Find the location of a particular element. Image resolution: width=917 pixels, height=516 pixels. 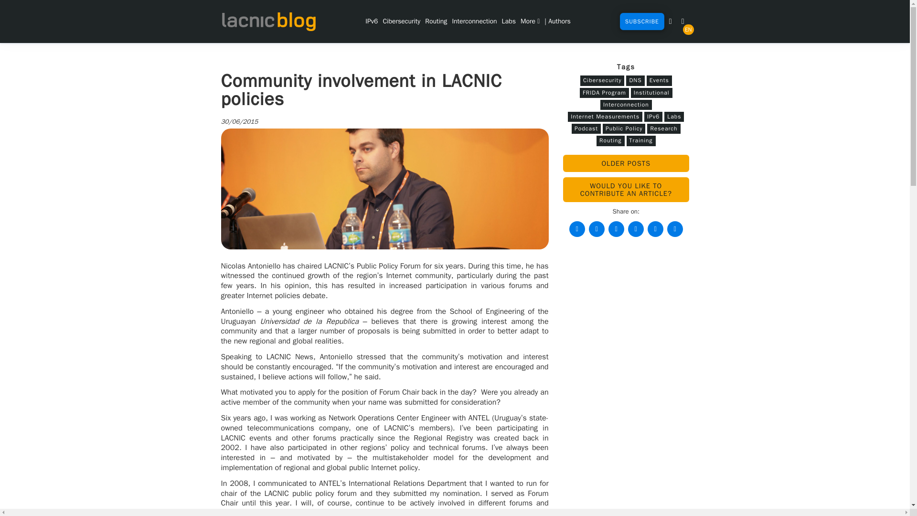

Cibersecurity is located at coordinates (401, 21).